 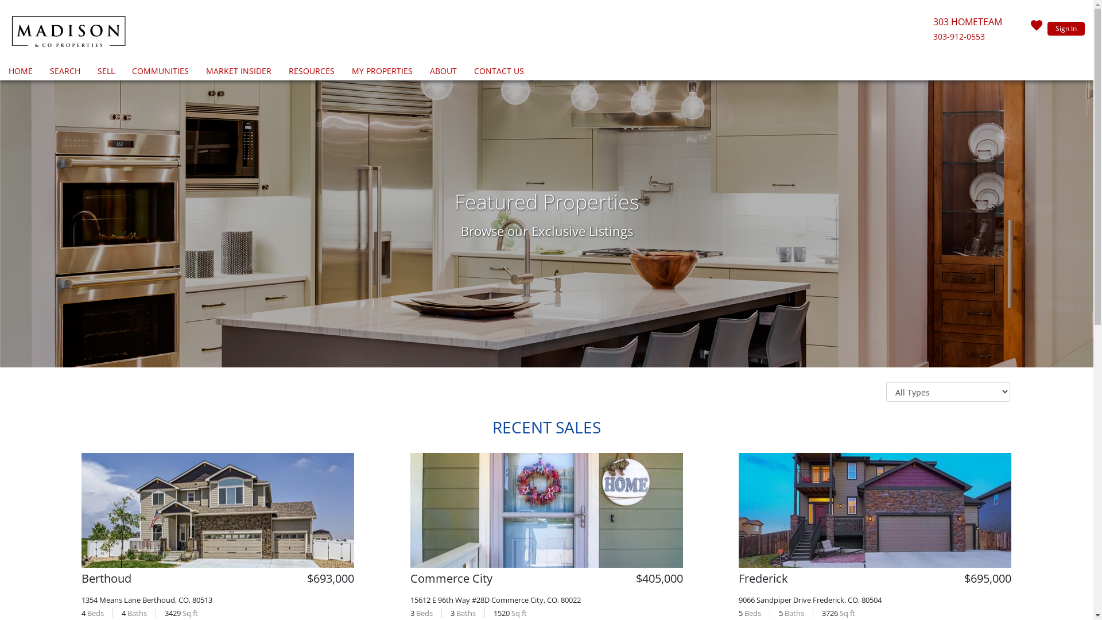 What do you see at coordinates (312, 72) in the screenshot?
I see `RESOURCES` at bounding box center [312, 72].